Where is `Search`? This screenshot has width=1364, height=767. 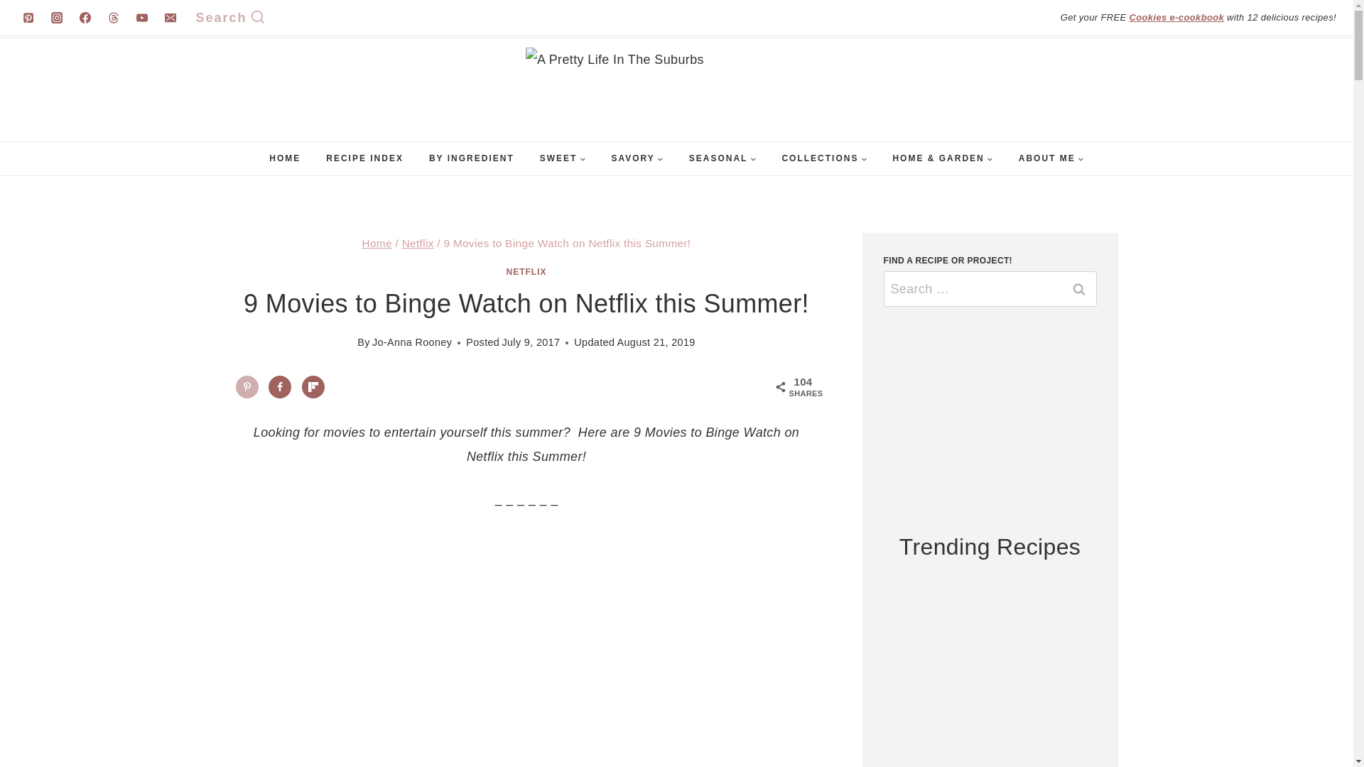
Search is located at coordinates (1078, 290).